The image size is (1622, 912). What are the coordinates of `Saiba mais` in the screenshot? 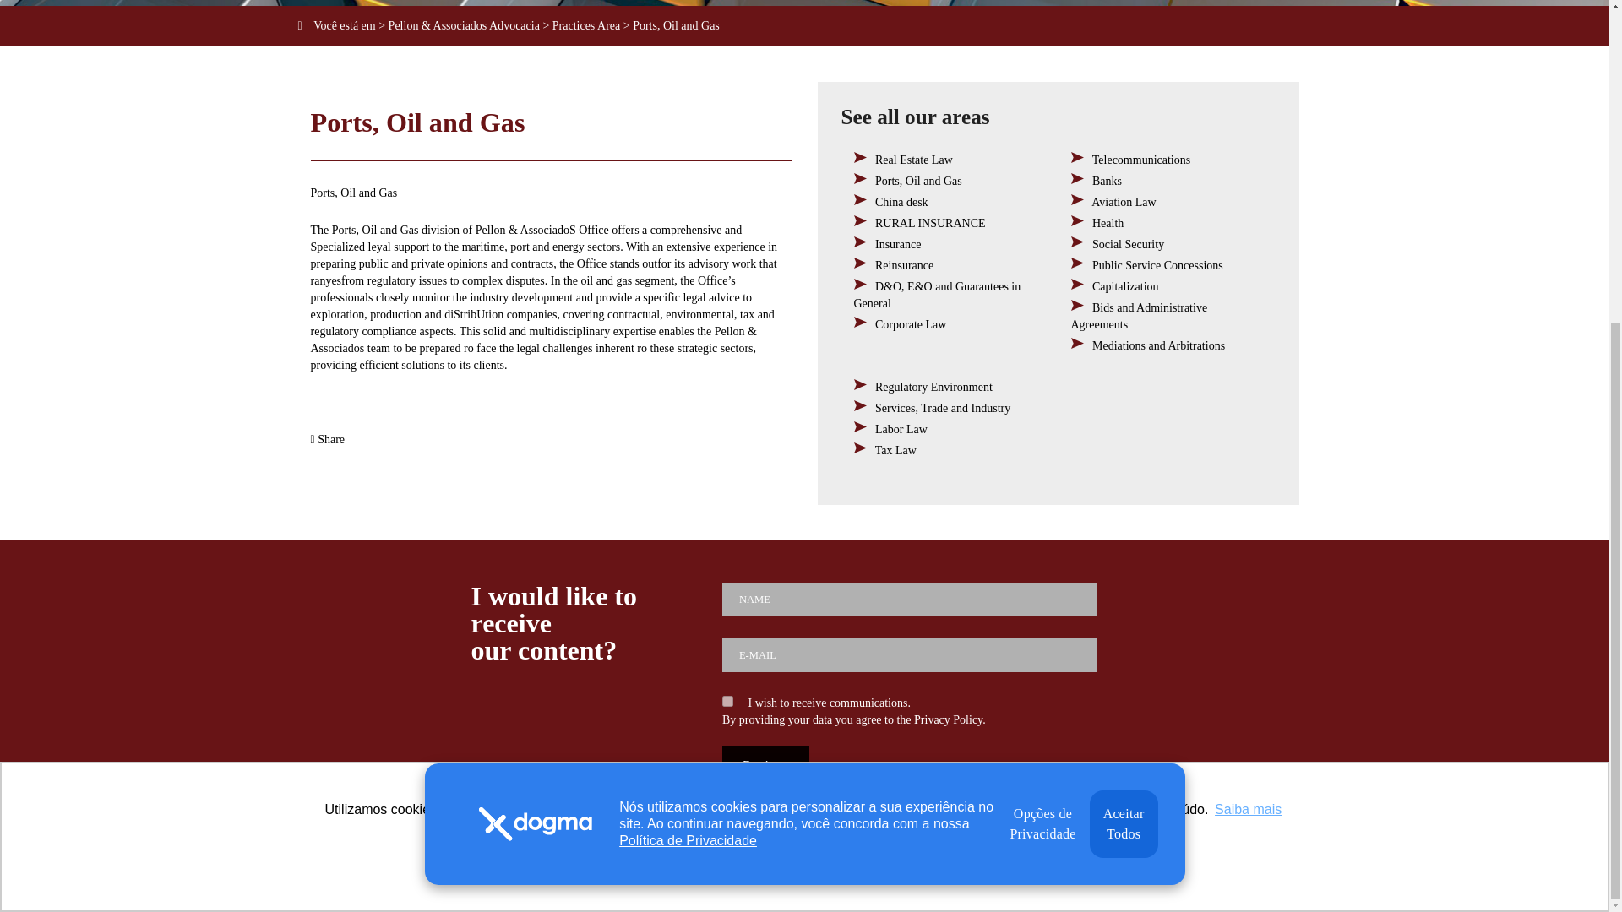 It's located at (1248, 317).